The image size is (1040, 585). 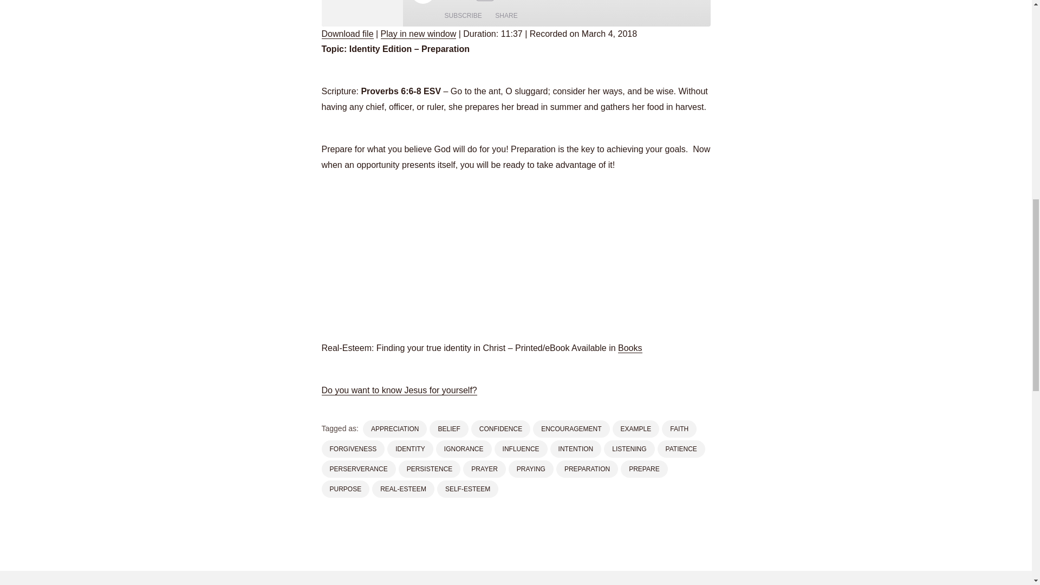 I want to click on Share, so click(x=506, y=15).